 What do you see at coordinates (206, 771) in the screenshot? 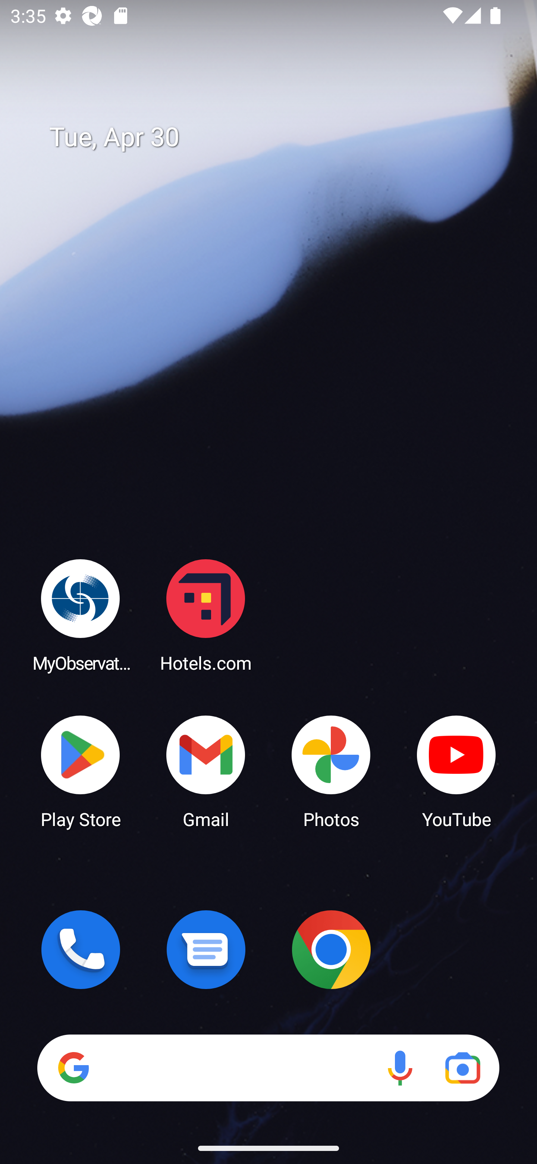
I see `Gmail` at bounding box center [206, 771].